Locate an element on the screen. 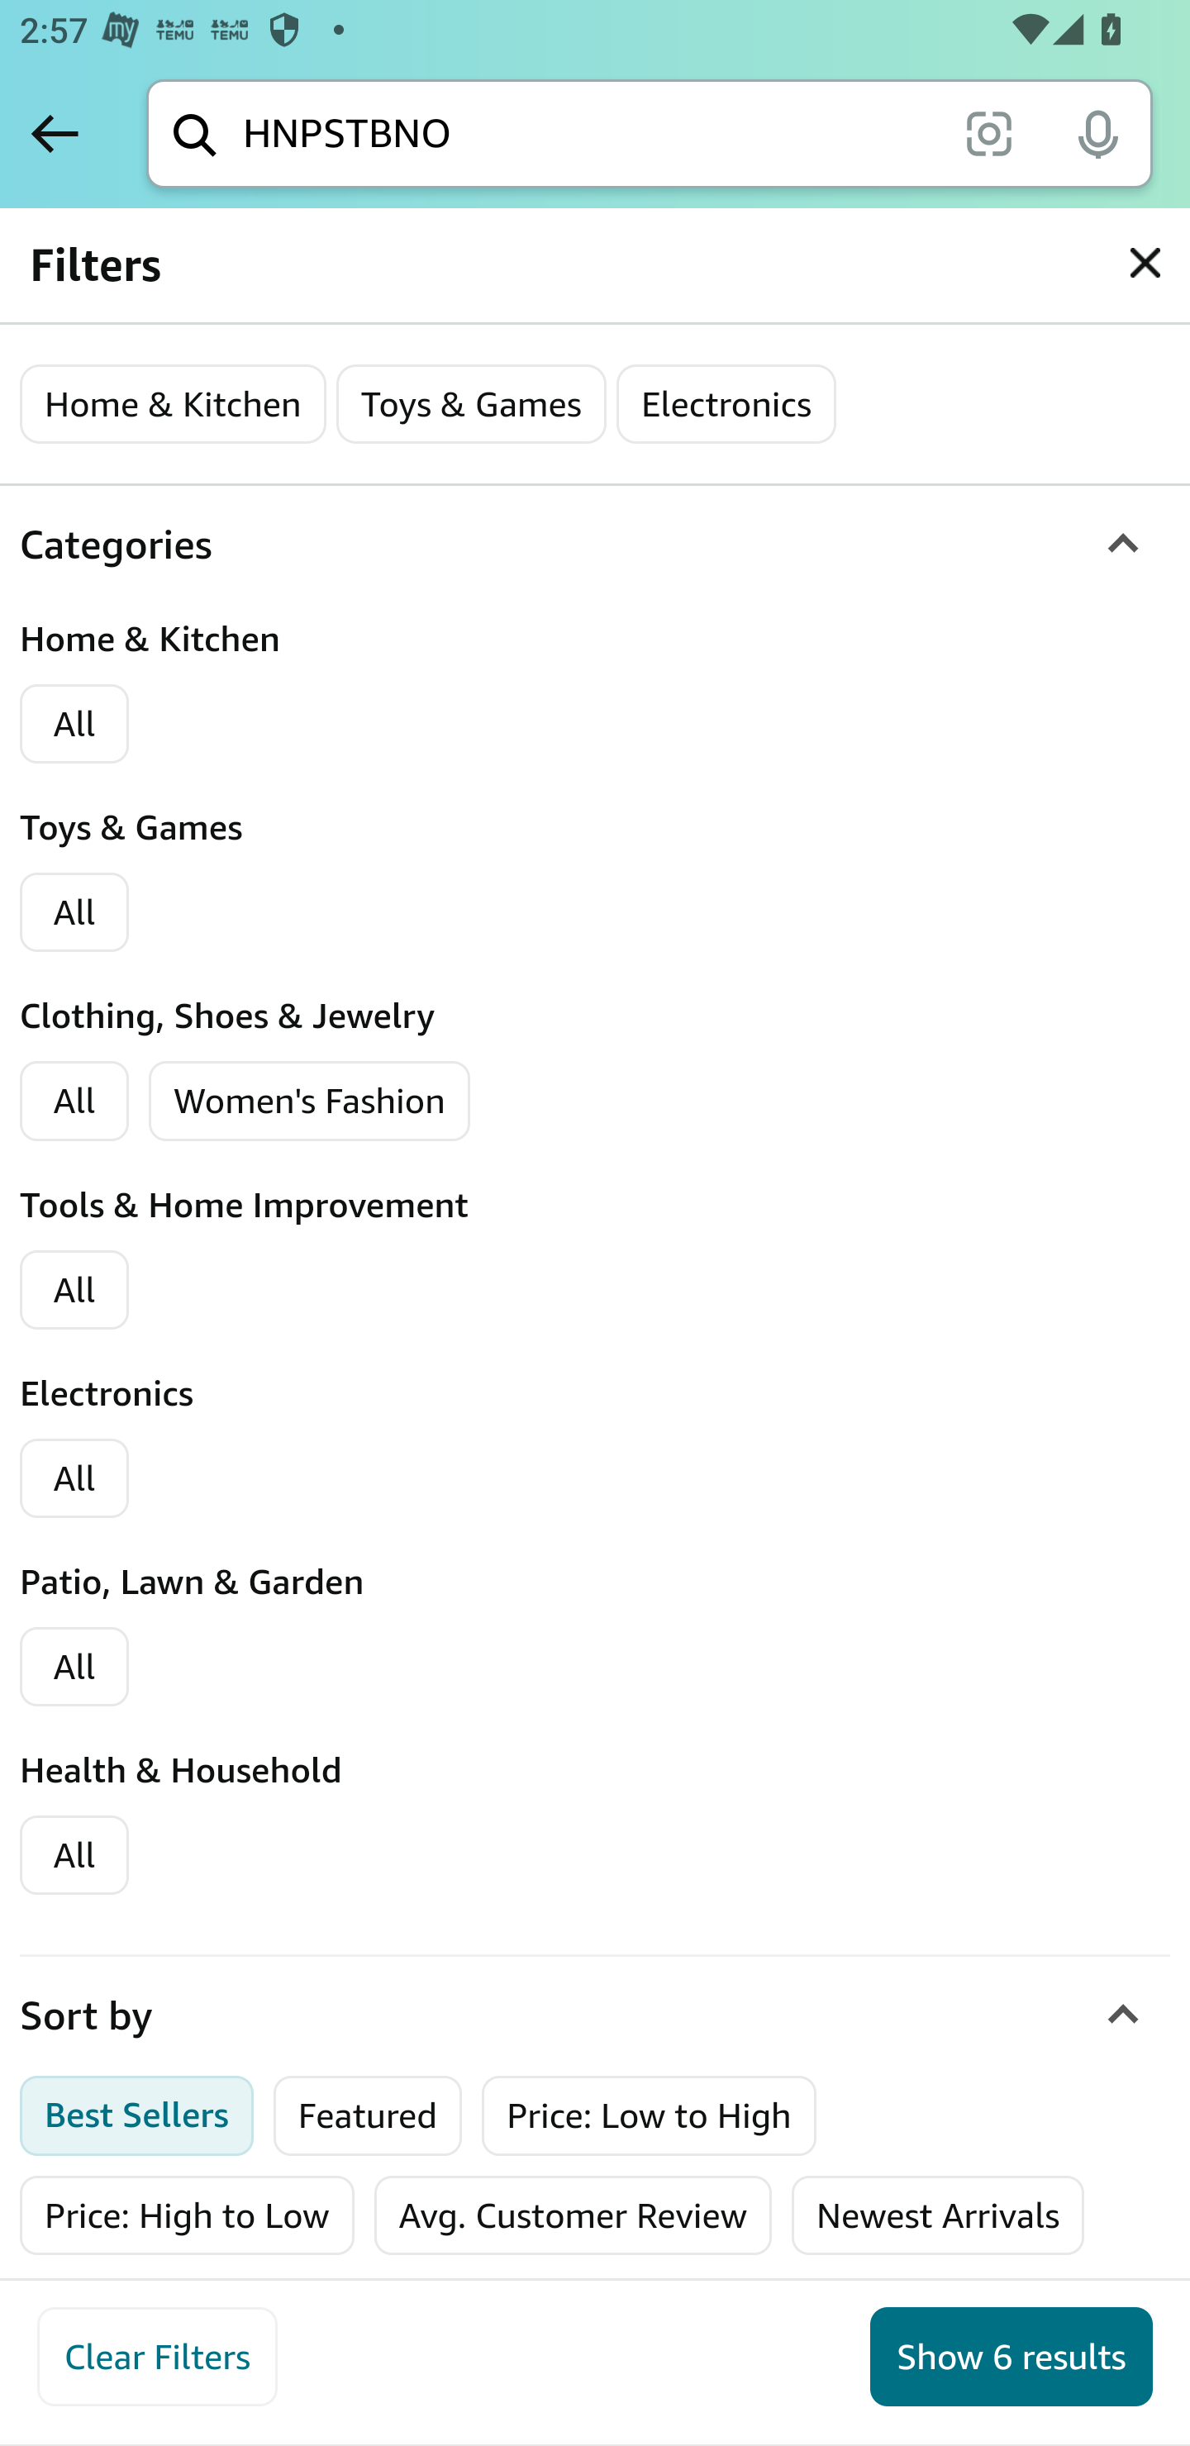  Sort by is located at coordinates (595, 2016).